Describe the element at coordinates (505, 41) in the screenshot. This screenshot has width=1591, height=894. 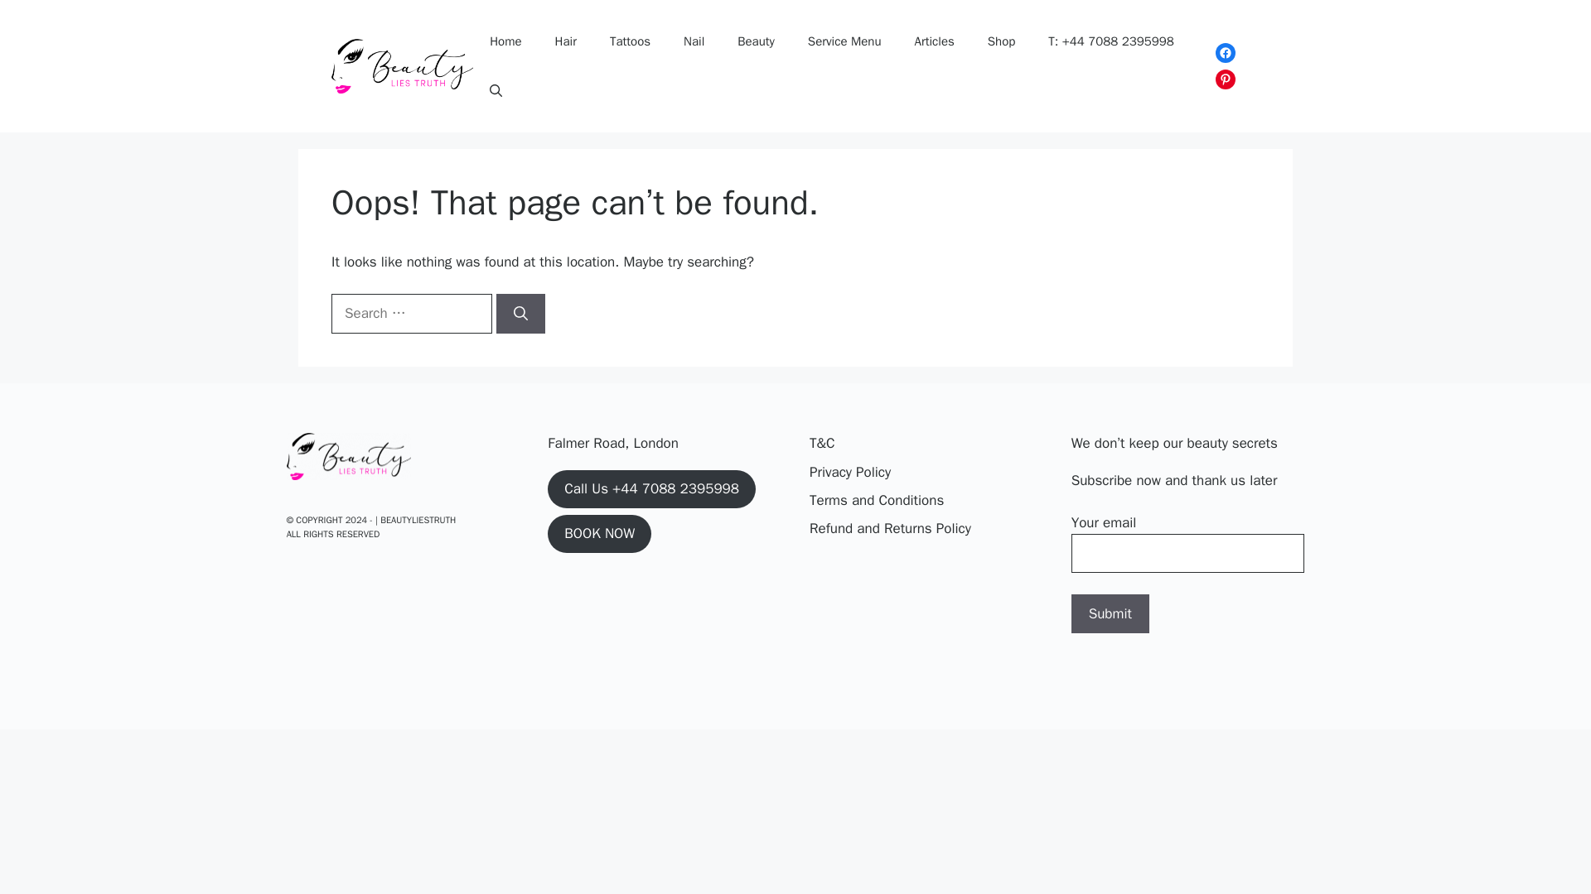
I see `Home` at that location.